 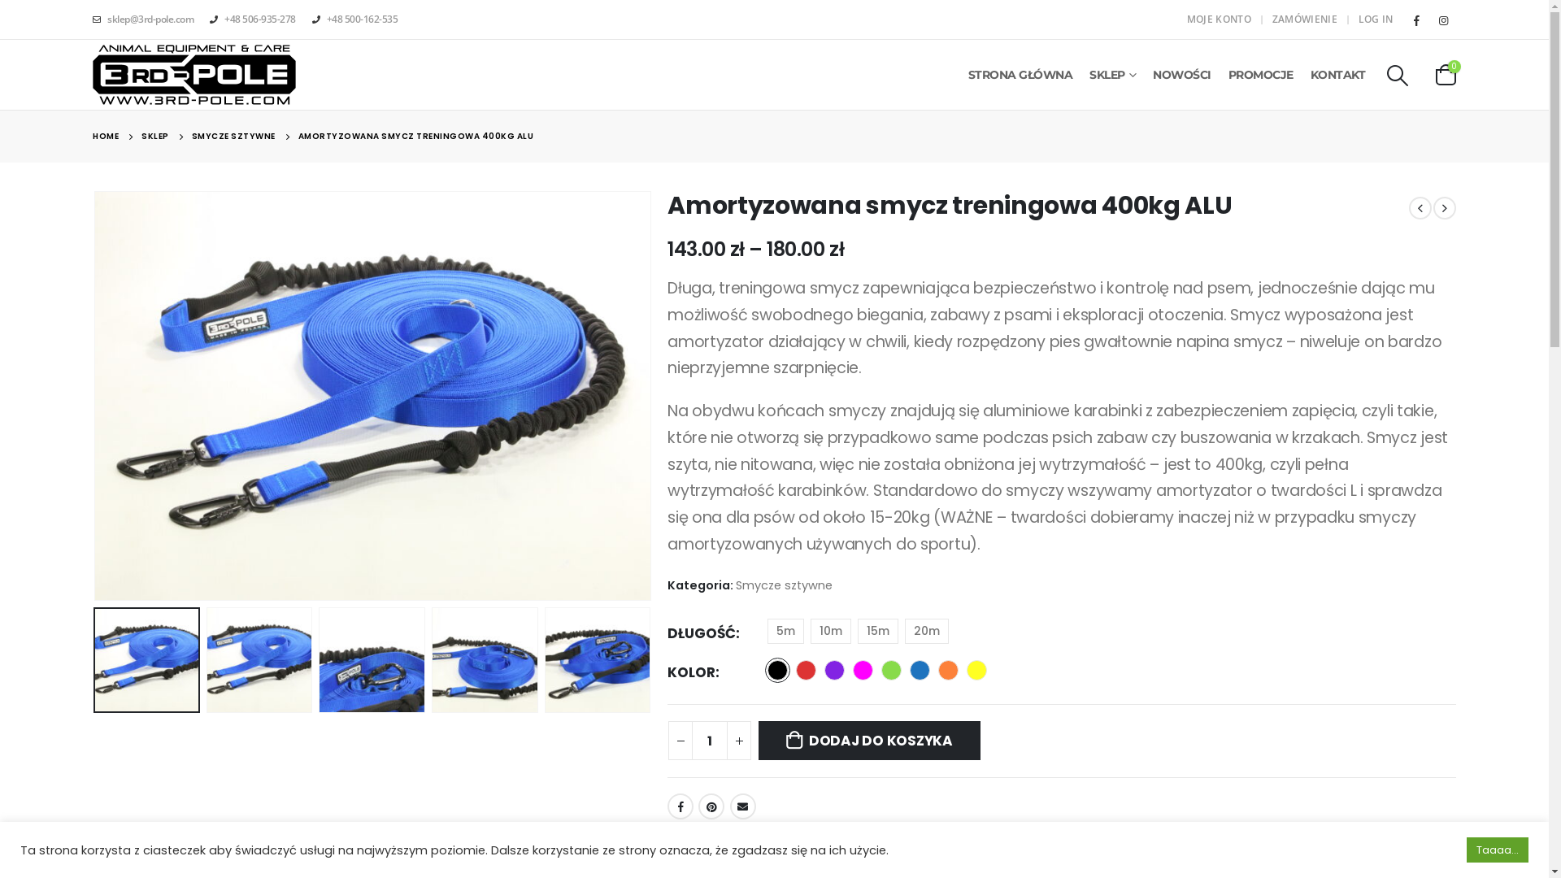 What do you see at coordinates (372, 396) in the screenshot?
I see `1639206929355` at bounding box center [372, 396].